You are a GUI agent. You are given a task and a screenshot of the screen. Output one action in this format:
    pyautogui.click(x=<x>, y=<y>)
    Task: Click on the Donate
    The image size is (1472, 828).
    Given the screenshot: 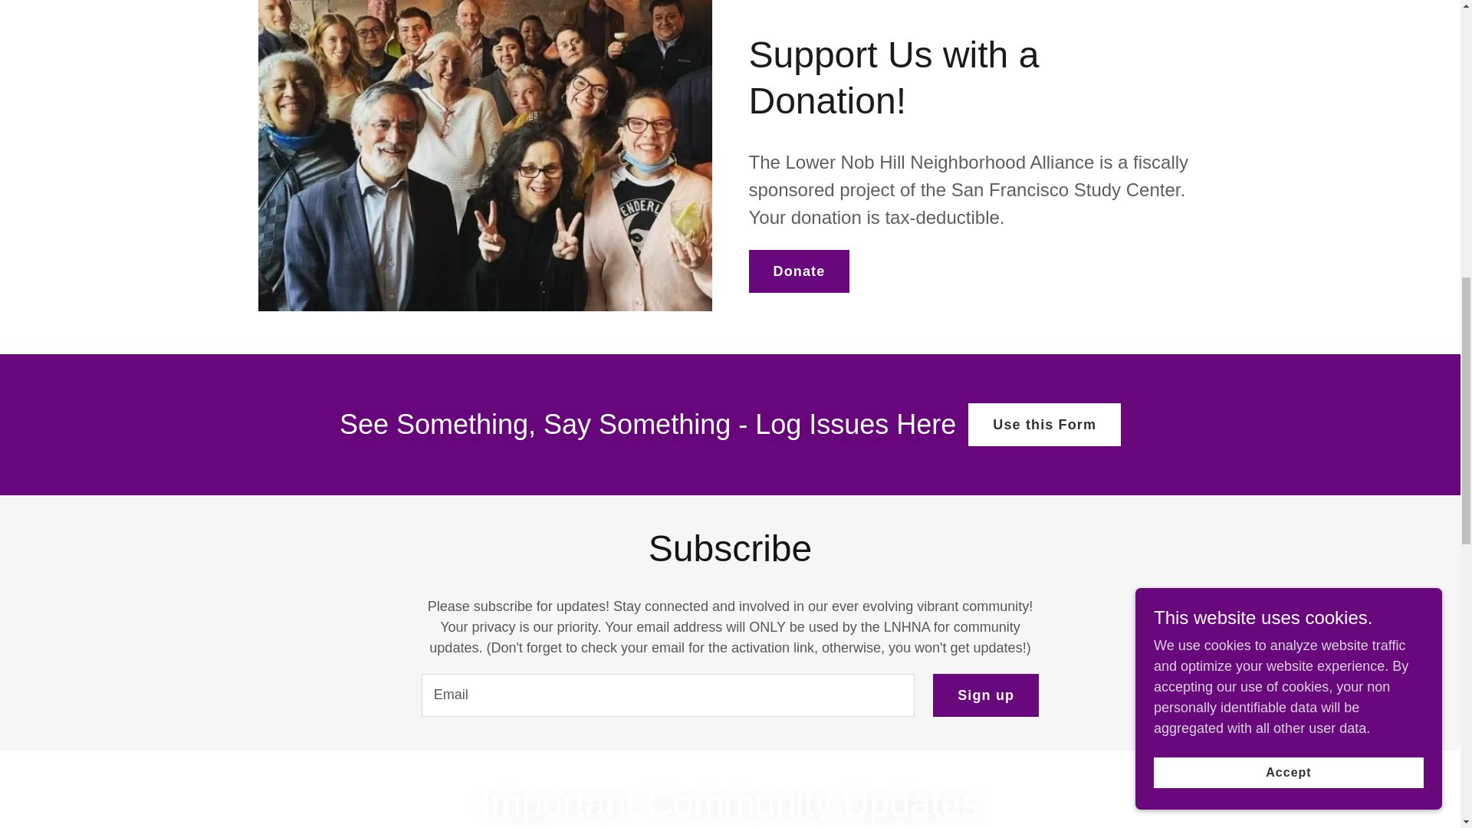 What is the action you would take?
    pyautogui.click(x=798, y=271)
    